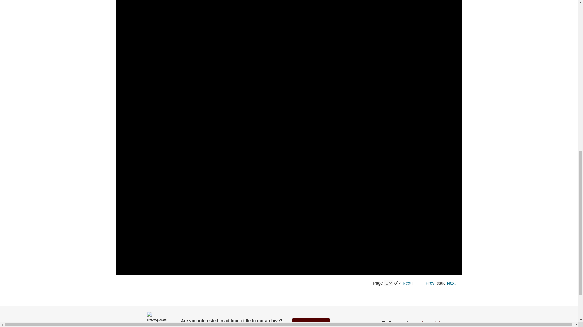  Describe the element at coordinates (451, 283) in the screenshot. I see `Next` at that location.